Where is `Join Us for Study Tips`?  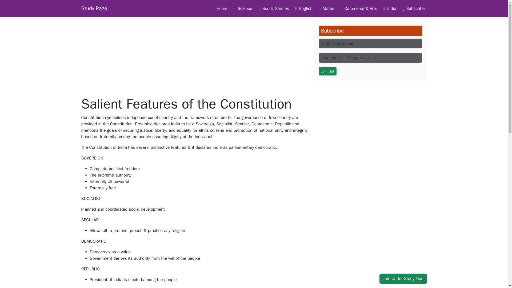
Join Us for Study Tips is located at coordinates (403, 278).